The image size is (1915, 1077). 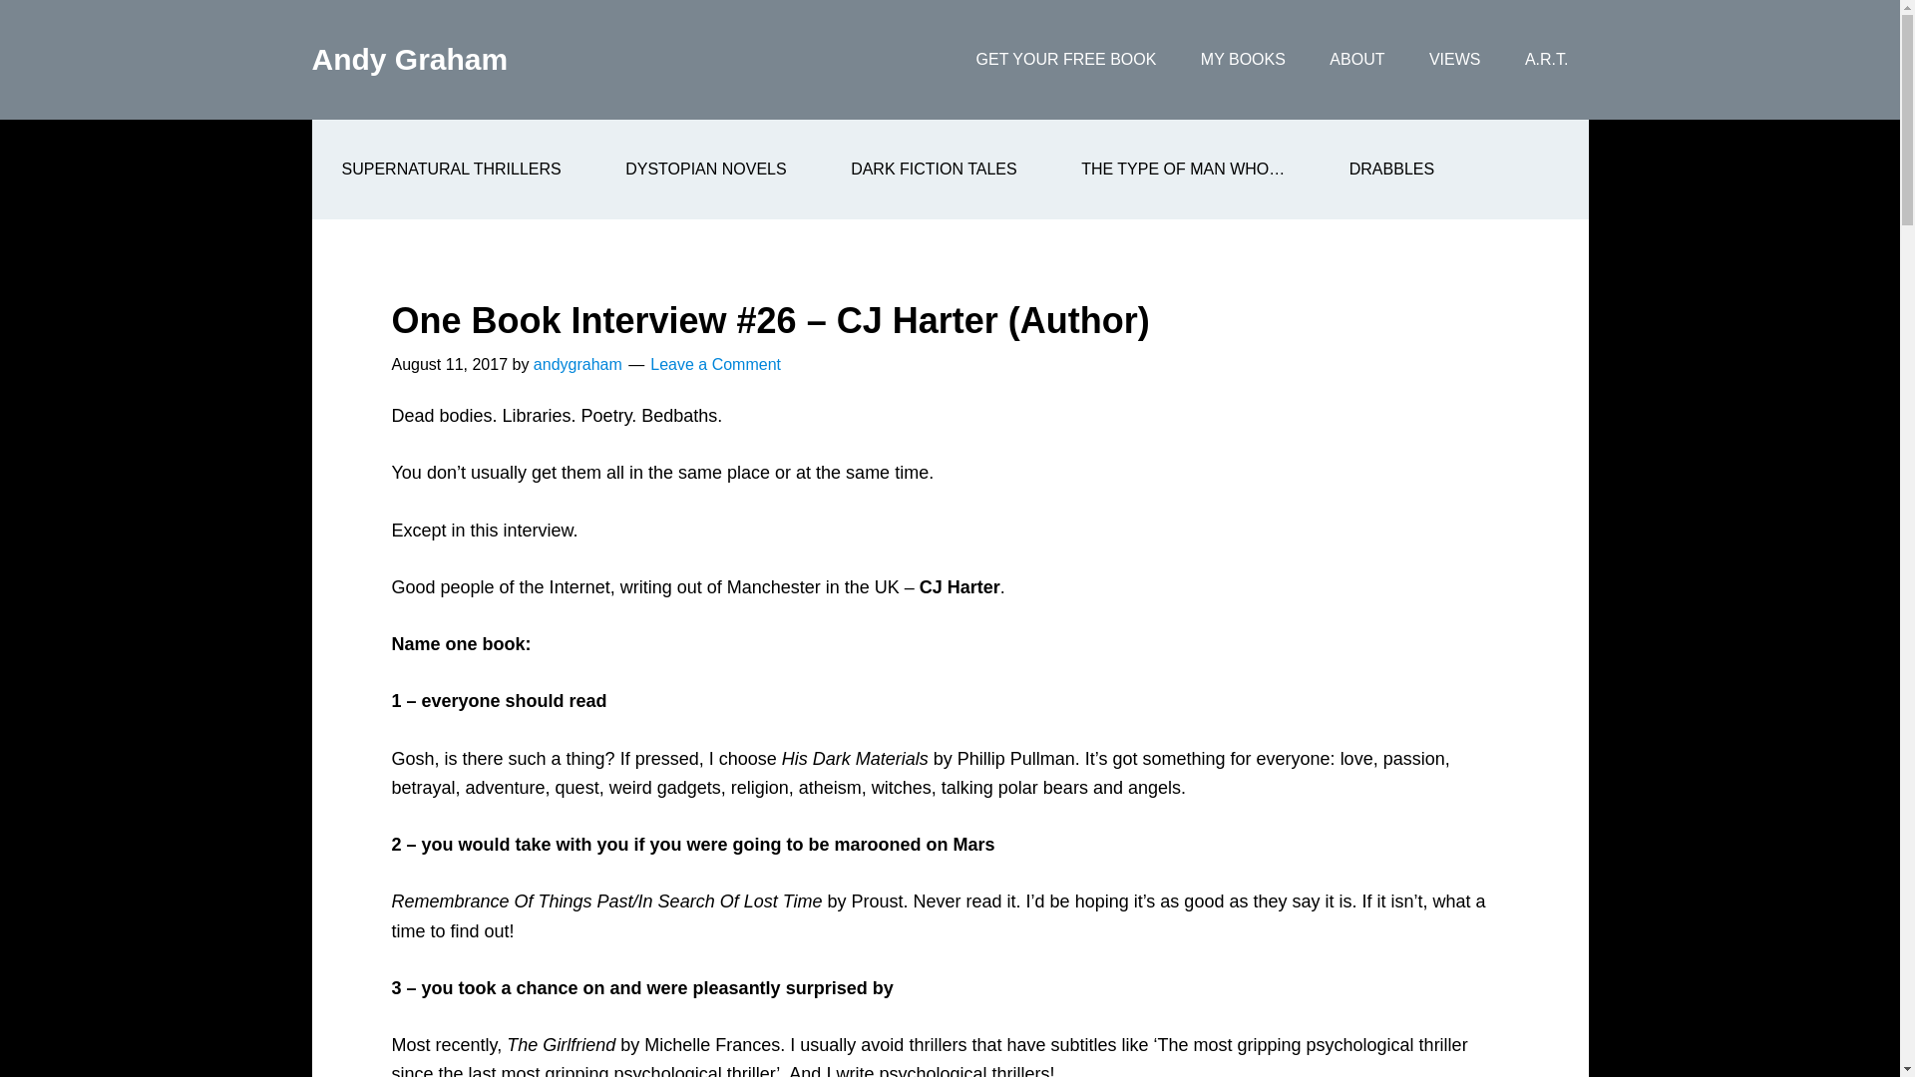 I want to click on DARK FICTION TALES, so click(x=934, y=170).